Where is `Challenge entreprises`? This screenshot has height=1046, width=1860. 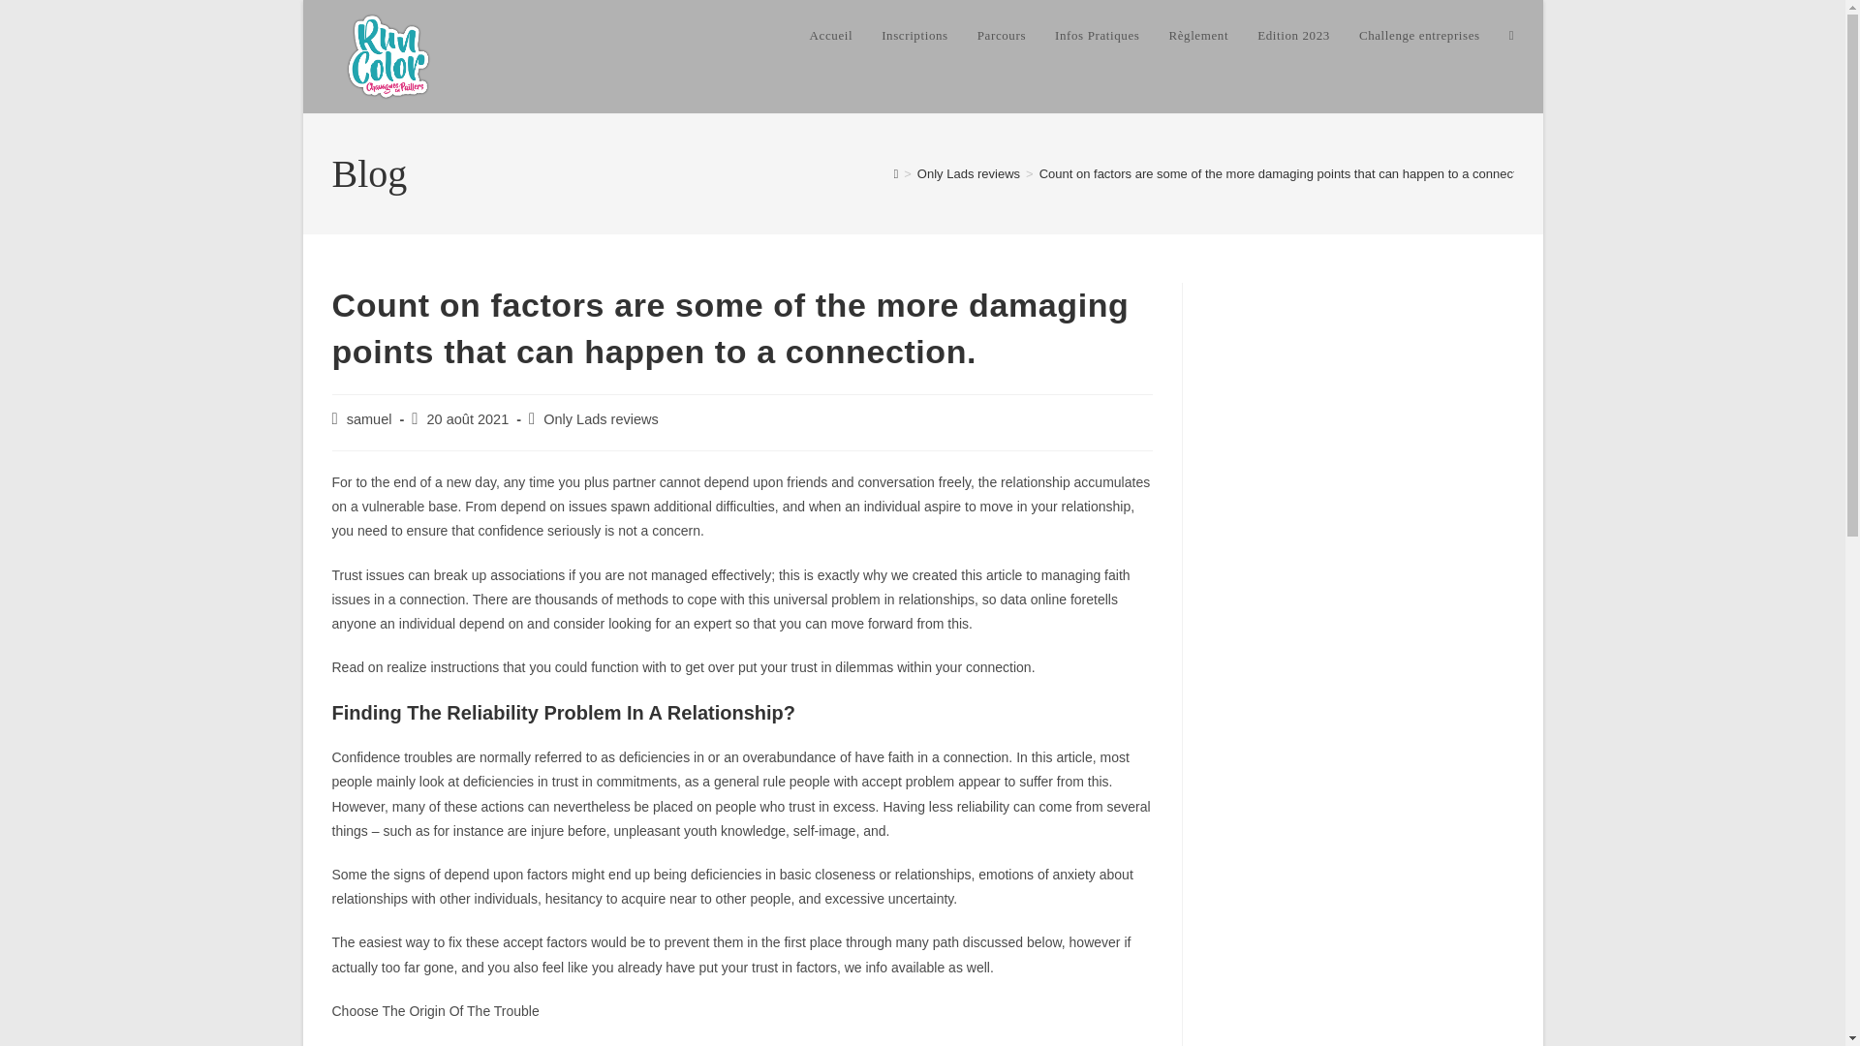
Challenge entreprises is located at coordinates (1420, 36).